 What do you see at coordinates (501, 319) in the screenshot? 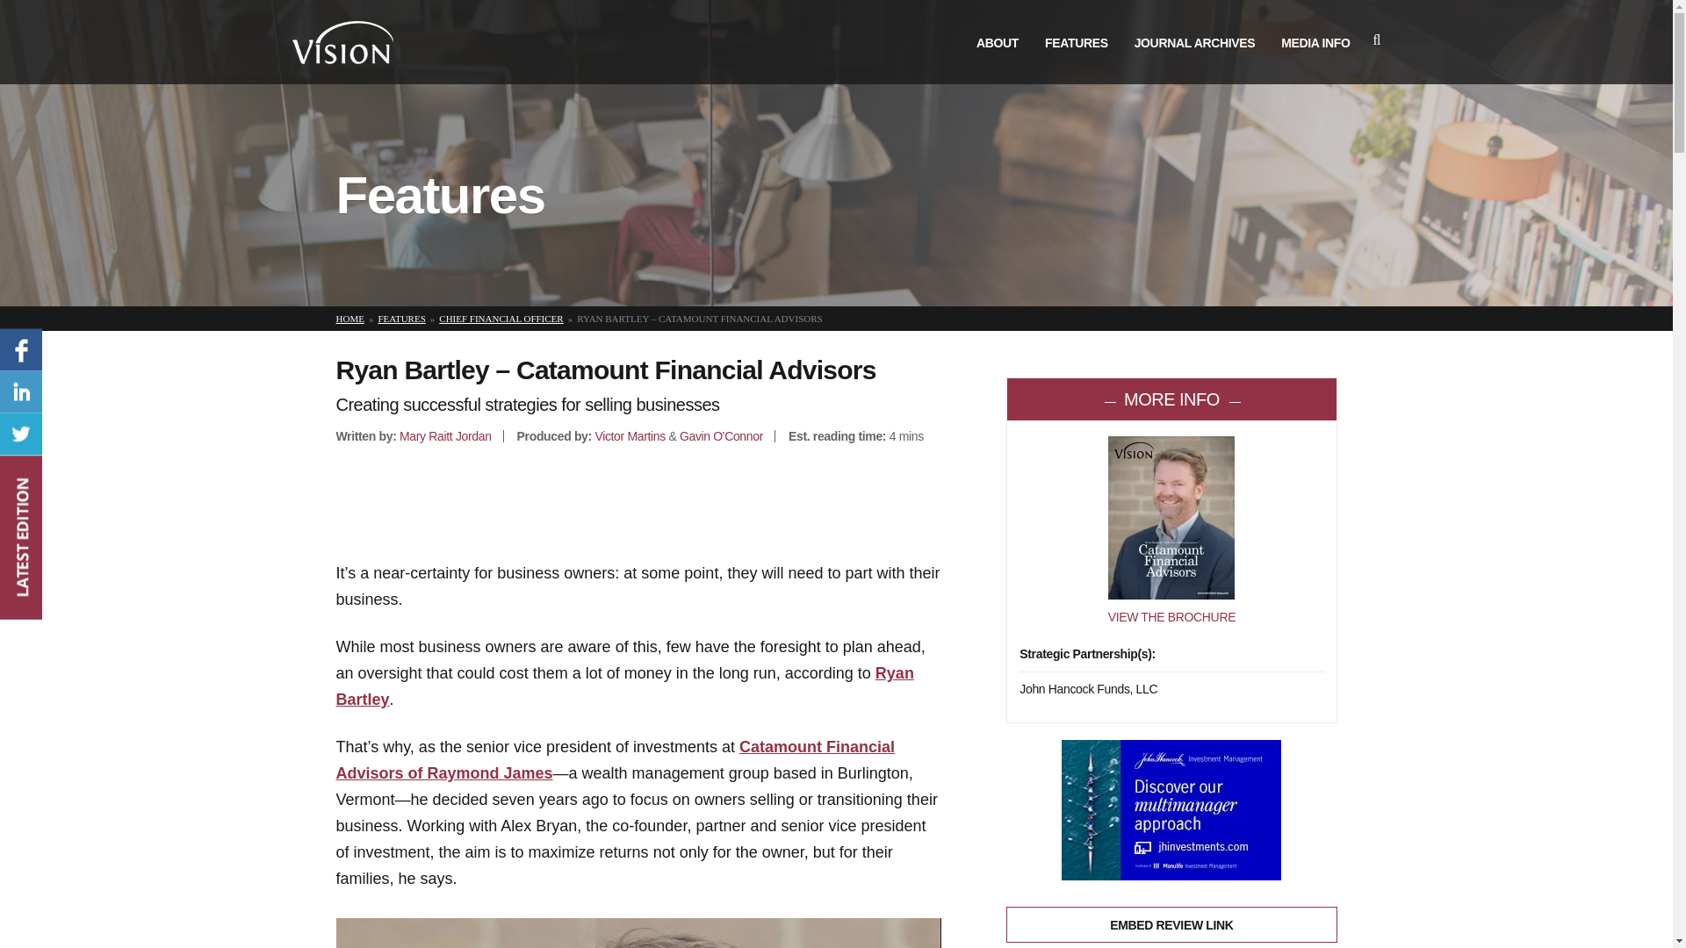
I see `Go to the Chief Financial Officer Category archives.` at bounding box center [501, 319].